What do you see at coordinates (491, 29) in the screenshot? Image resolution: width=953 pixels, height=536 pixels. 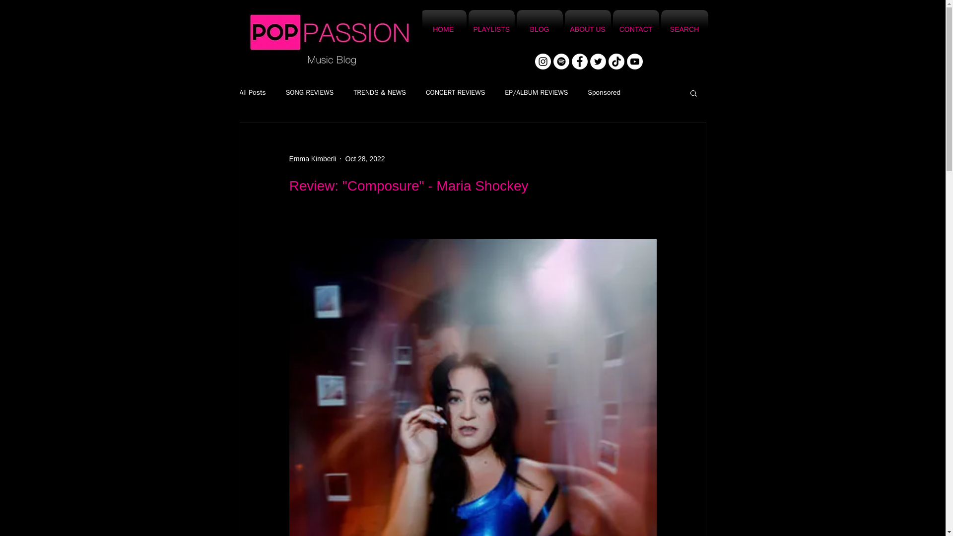 I see `PLAYLISTS` at bounding box center [491, 29].